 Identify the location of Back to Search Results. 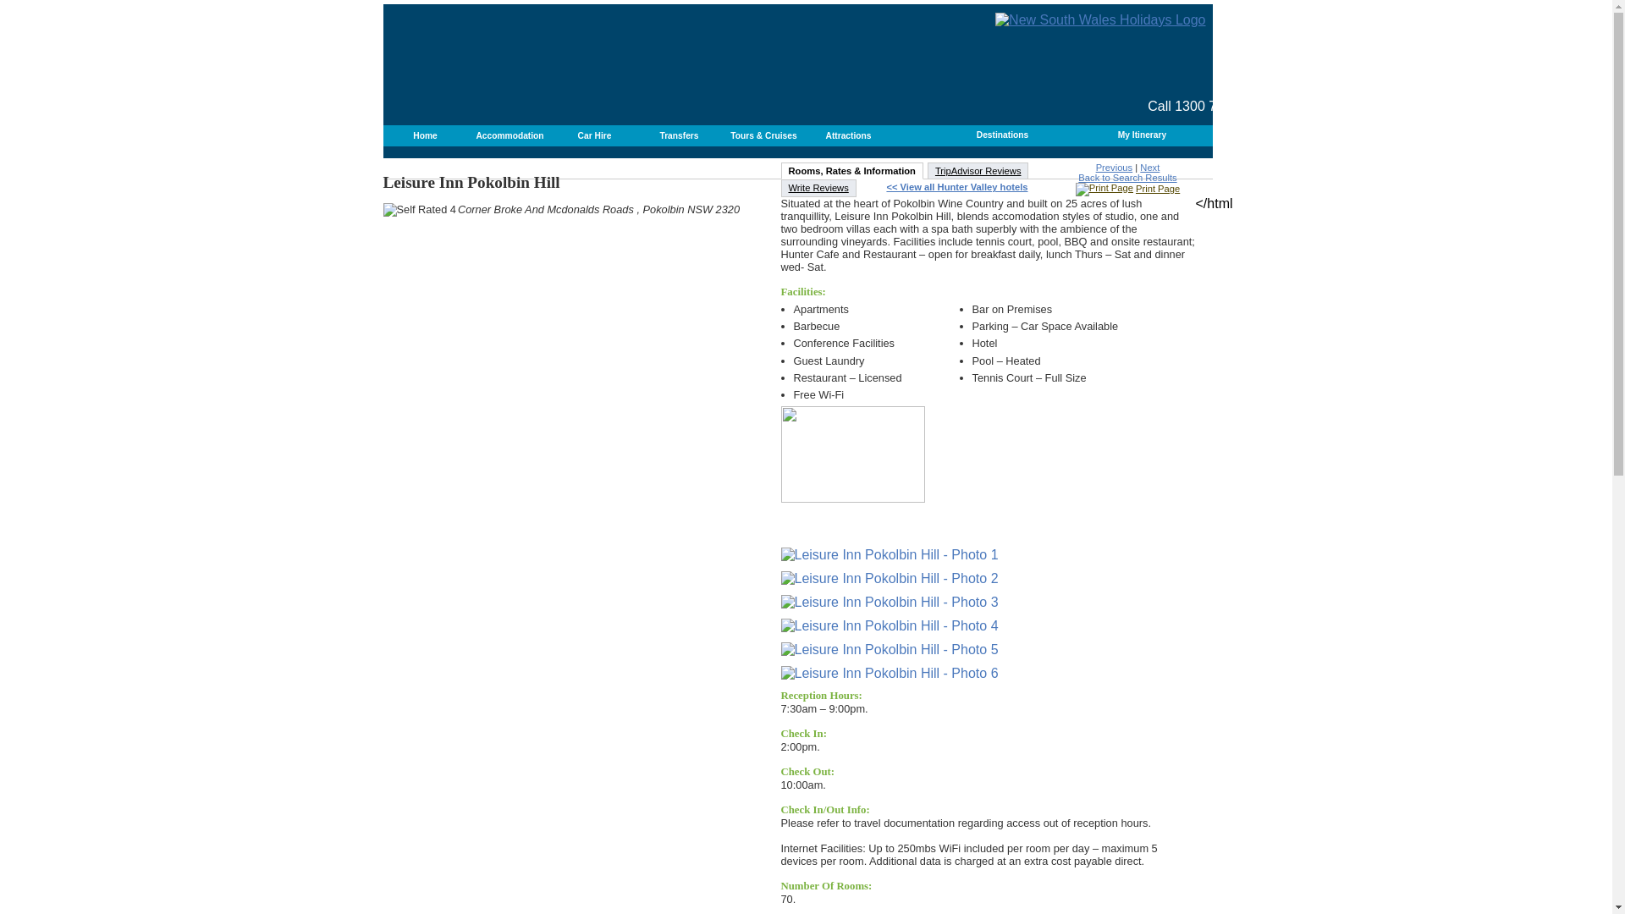
(1127, 178).